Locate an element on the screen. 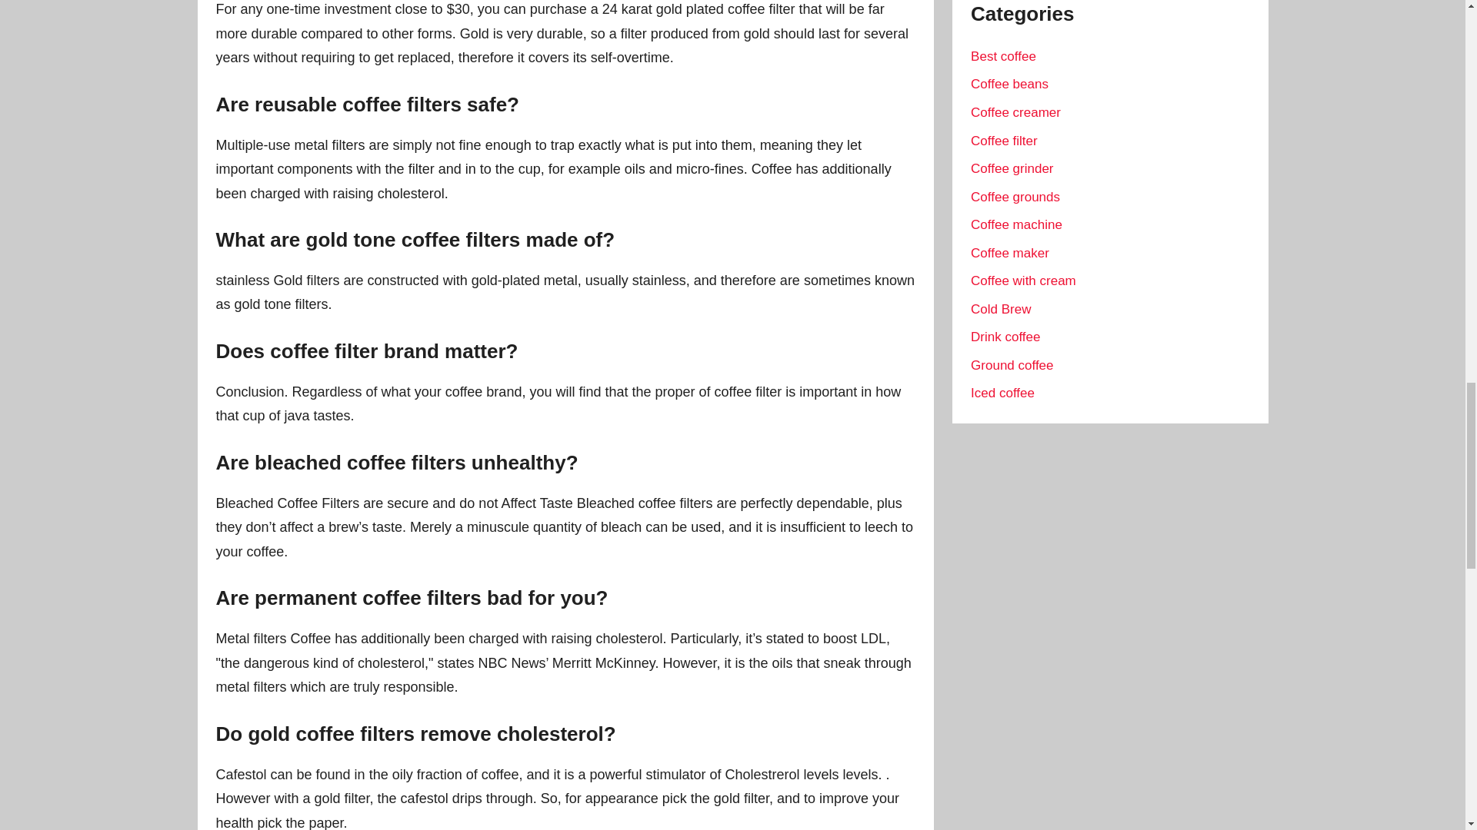 Image resolution: width=1477 pixels, height=830 pixels. Coffee grinder is located at coordinates (1011, 168).